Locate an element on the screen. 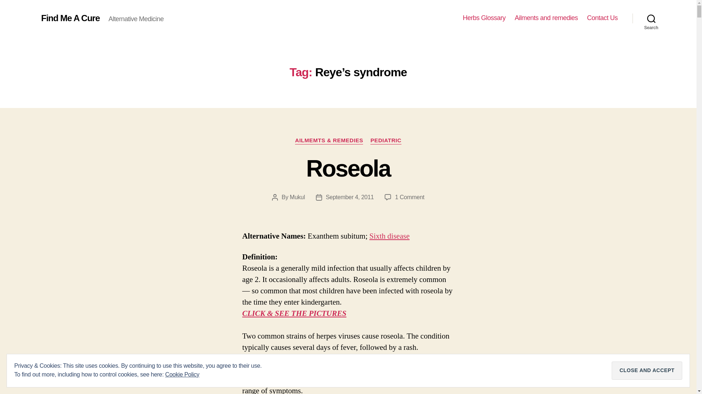  Search is located at coordinates (70, 18).